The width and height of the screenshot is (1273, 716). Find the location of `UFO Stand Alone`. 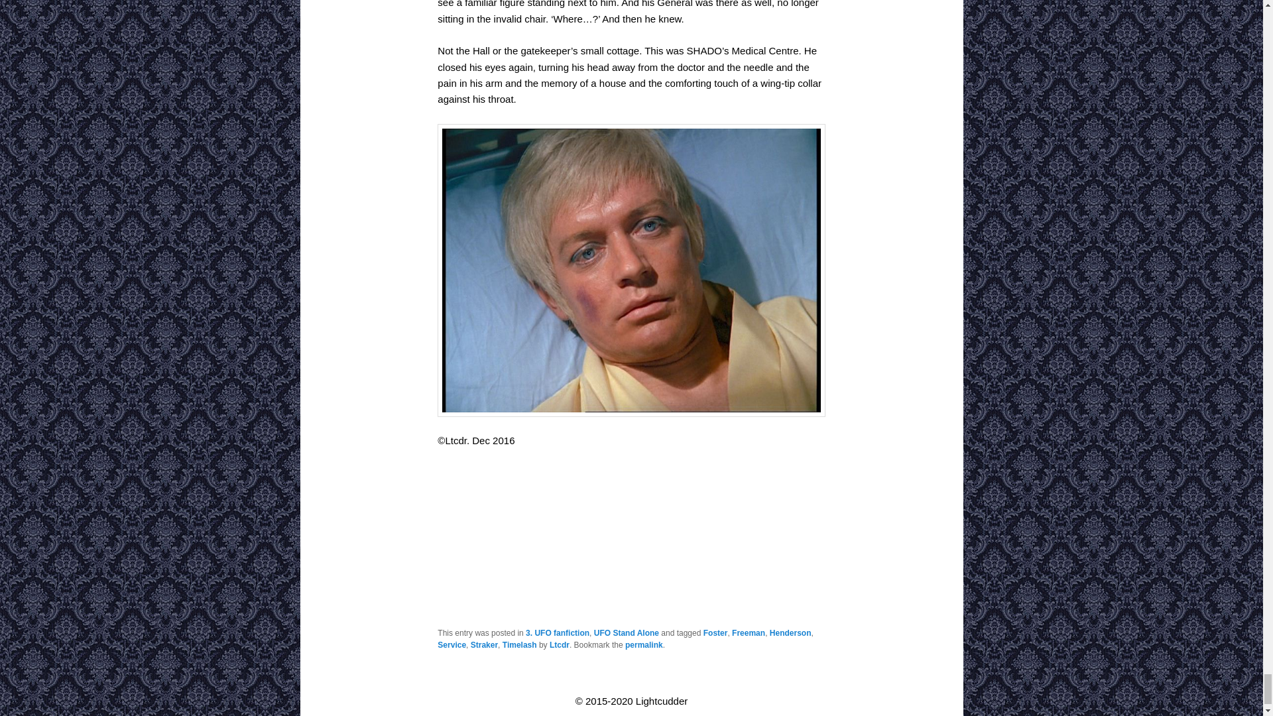

UFO Stand Alone is located at coordinates (627, 633).